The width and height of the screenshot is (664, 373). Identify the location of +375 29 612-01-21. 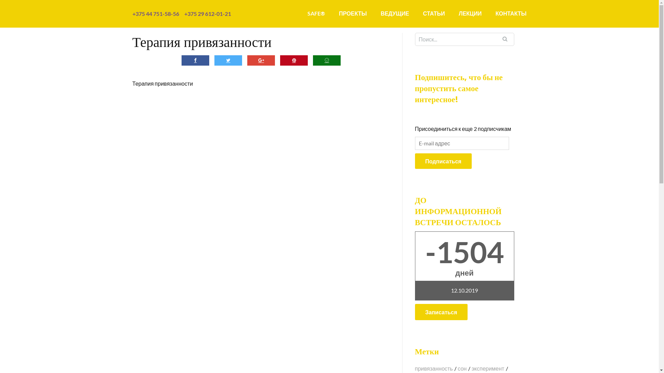
(207, 14).